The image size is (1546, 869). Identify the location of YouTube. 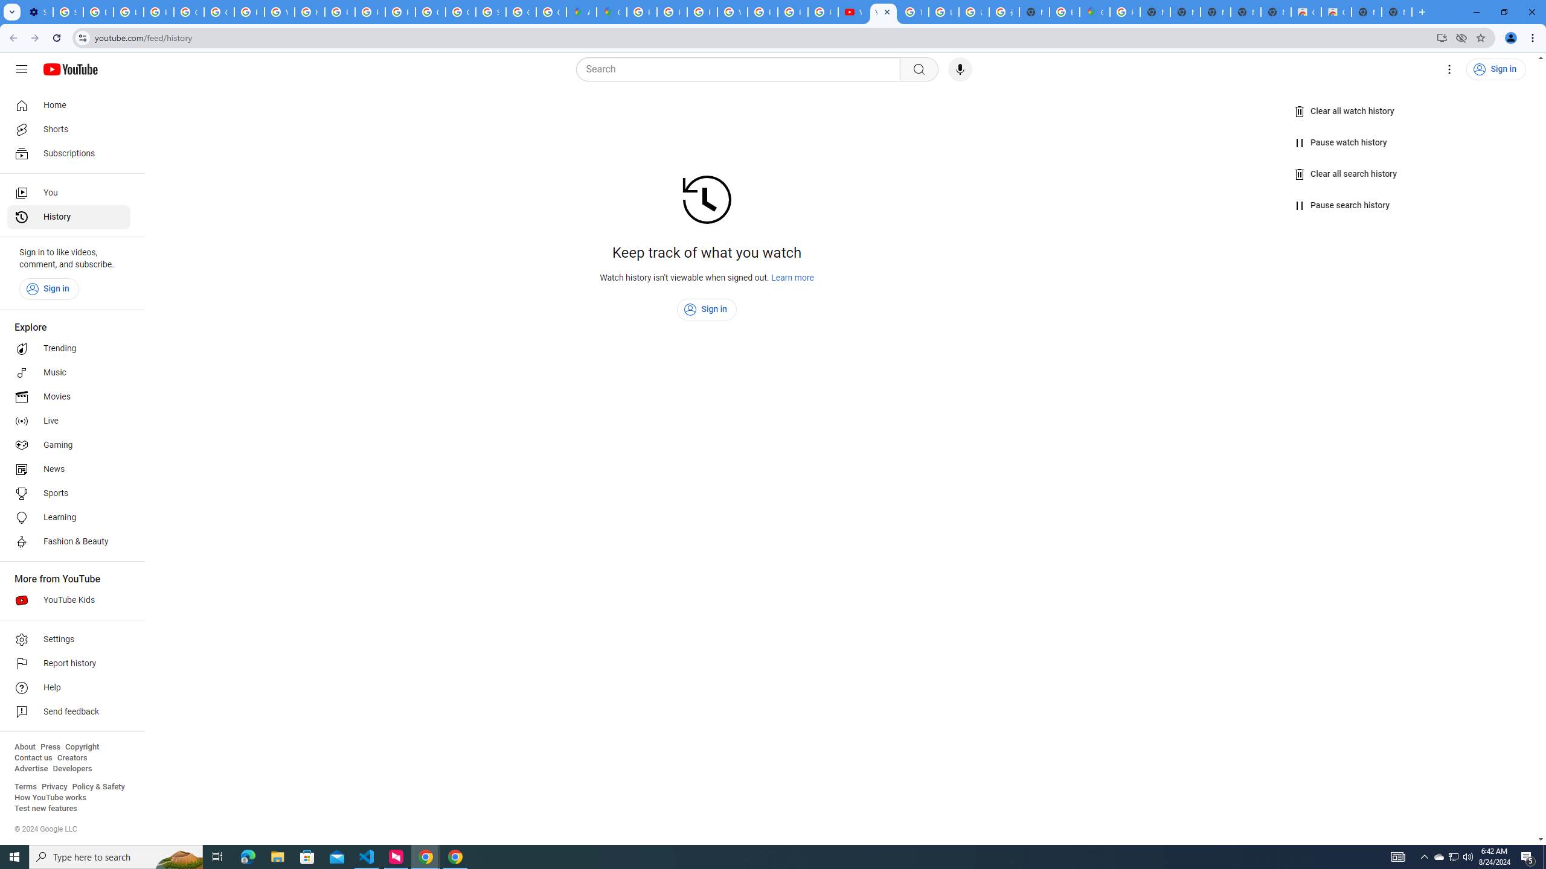
(733, 12).